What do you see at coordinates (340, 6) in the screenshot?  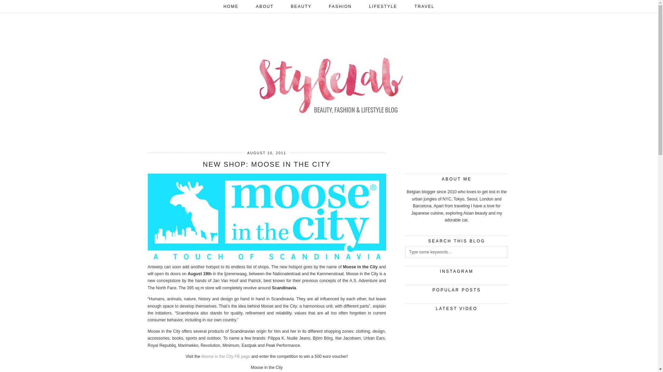 I see `FASHION` at bounding box center [340, 6].